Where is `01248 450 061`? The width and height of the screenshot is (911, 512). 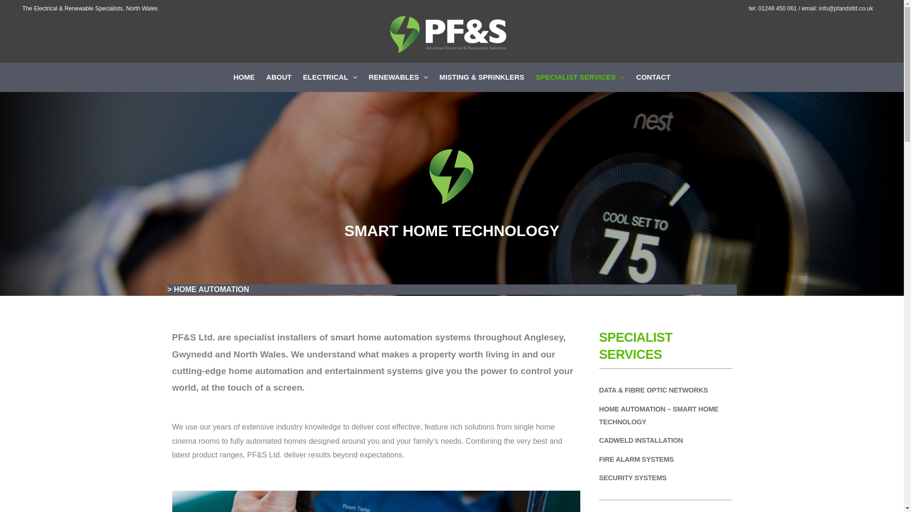
01248 450 061 is located at coordinates (777, 8).